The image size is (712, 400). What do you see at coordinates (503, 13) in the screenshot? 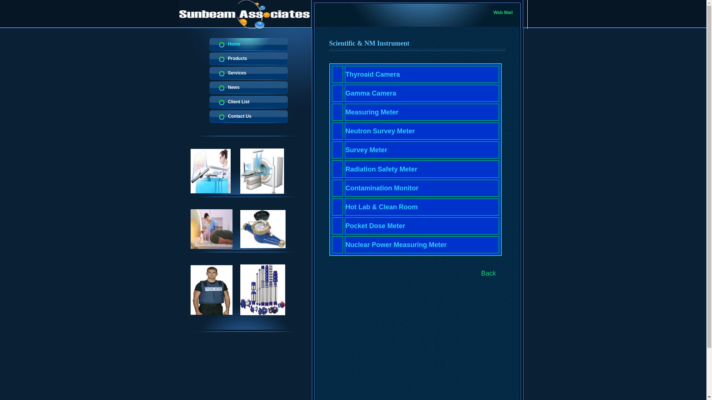
I see `Web Mail` at bounding box center [503, 13].